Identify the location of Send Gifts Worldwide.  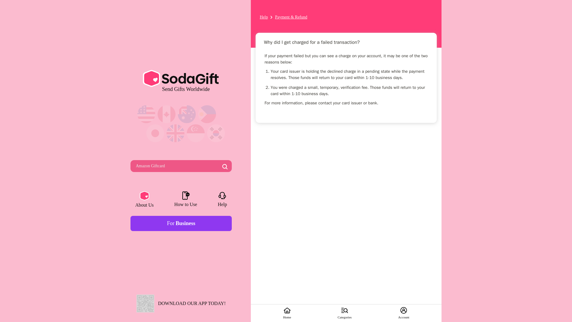
(263, 17).